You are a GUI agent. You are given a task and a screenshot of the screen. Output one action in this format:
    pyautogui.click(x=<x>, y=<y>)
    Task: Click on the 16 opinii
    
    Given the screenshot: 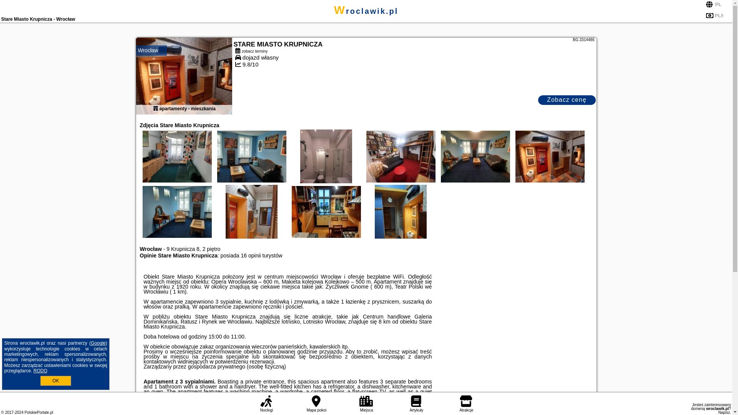 What is the action you would take?
    pyautogui.click(x=250, y=255)
    